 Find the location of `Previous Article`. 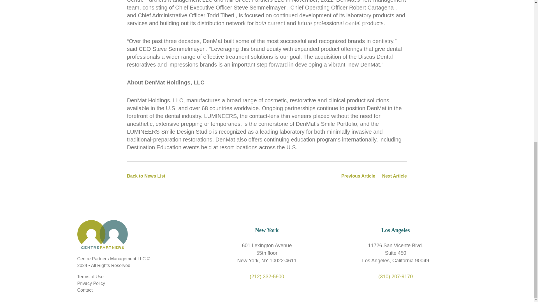

Previous Article is located at coordinates (358, 176).